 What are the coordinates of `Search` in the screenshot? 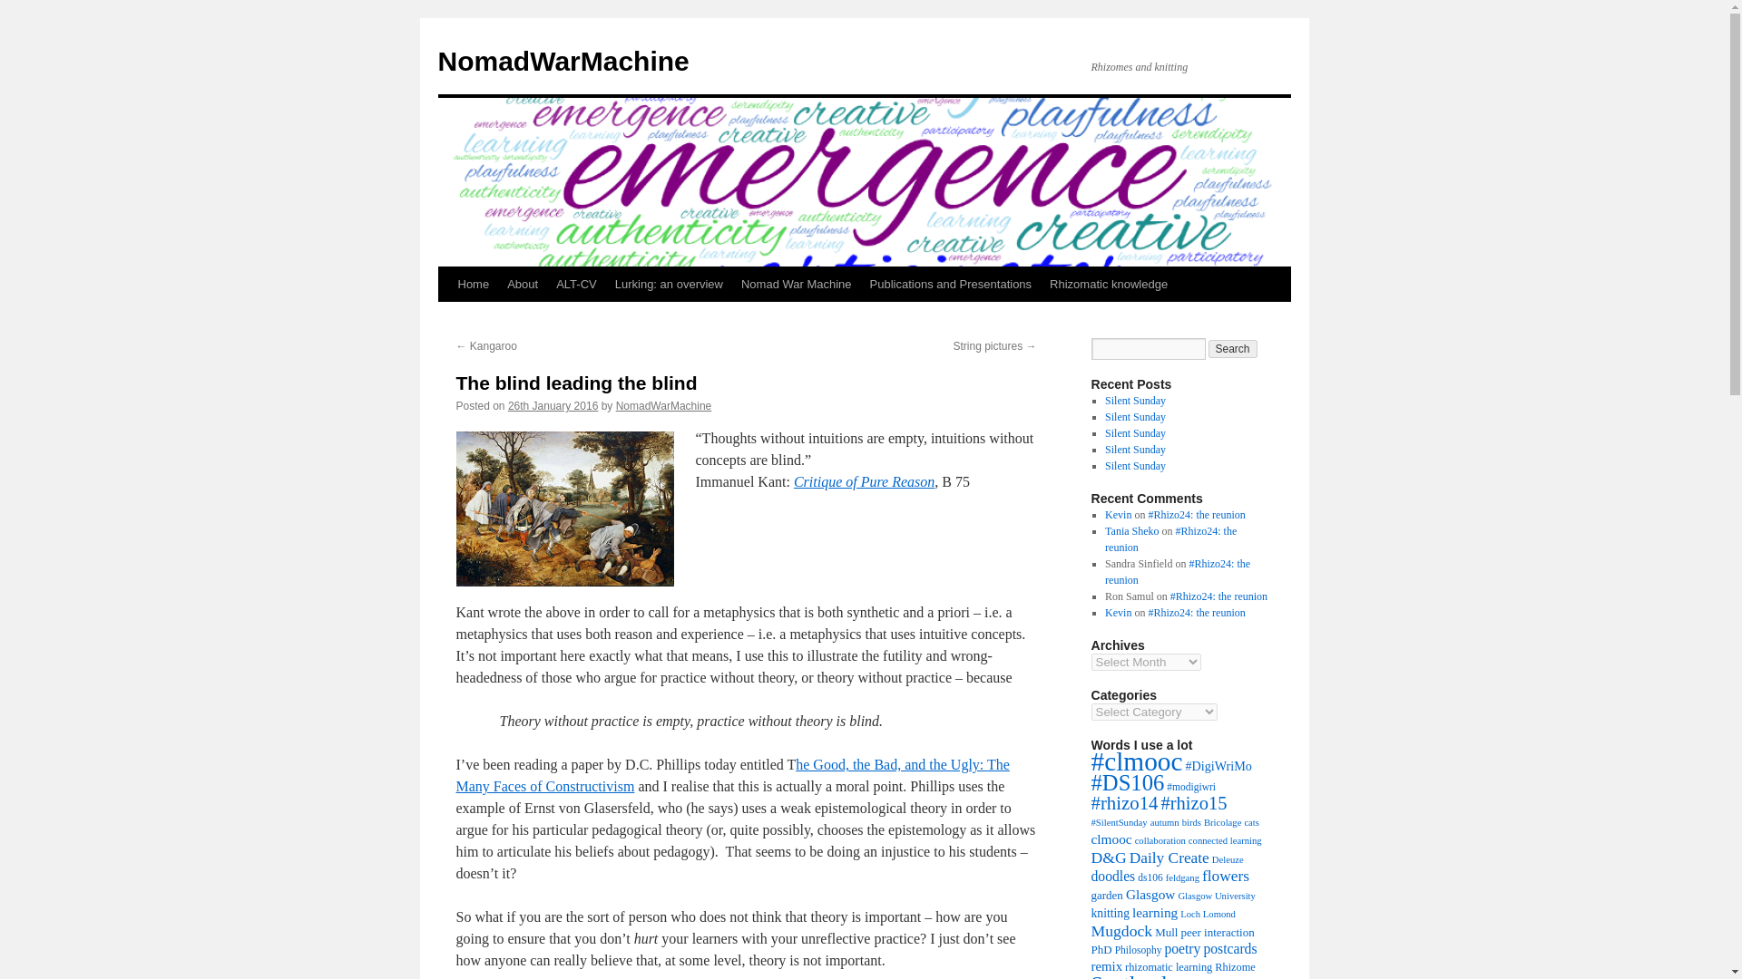 It's located at (1233, 348).